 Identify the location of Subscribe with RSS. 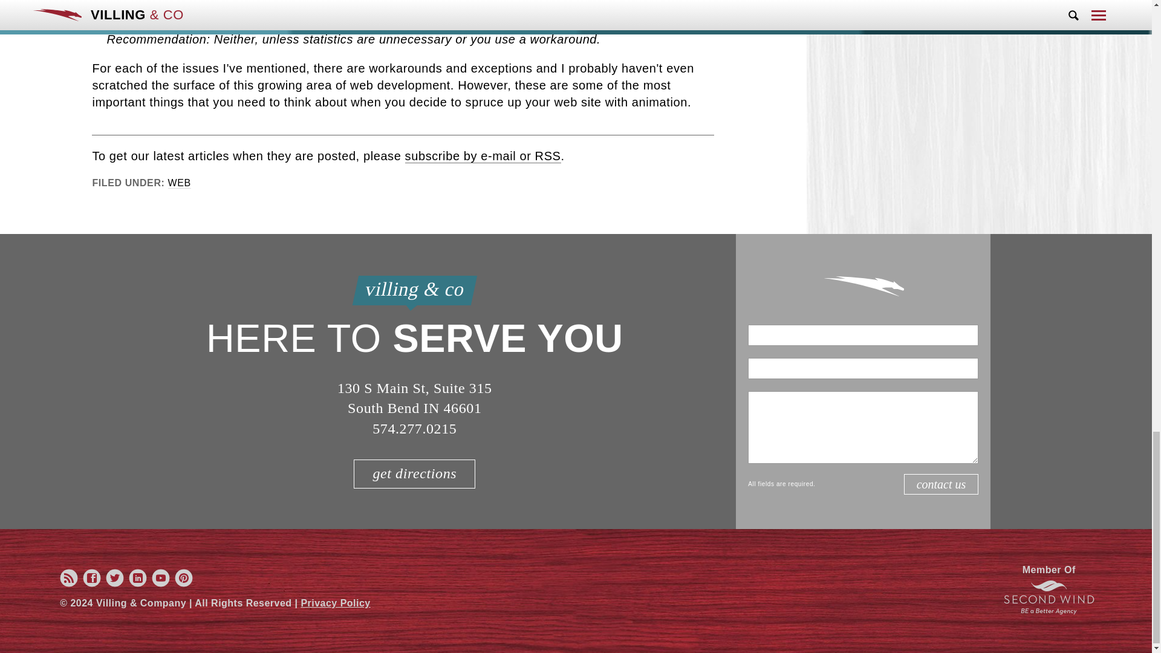
(69, 584).